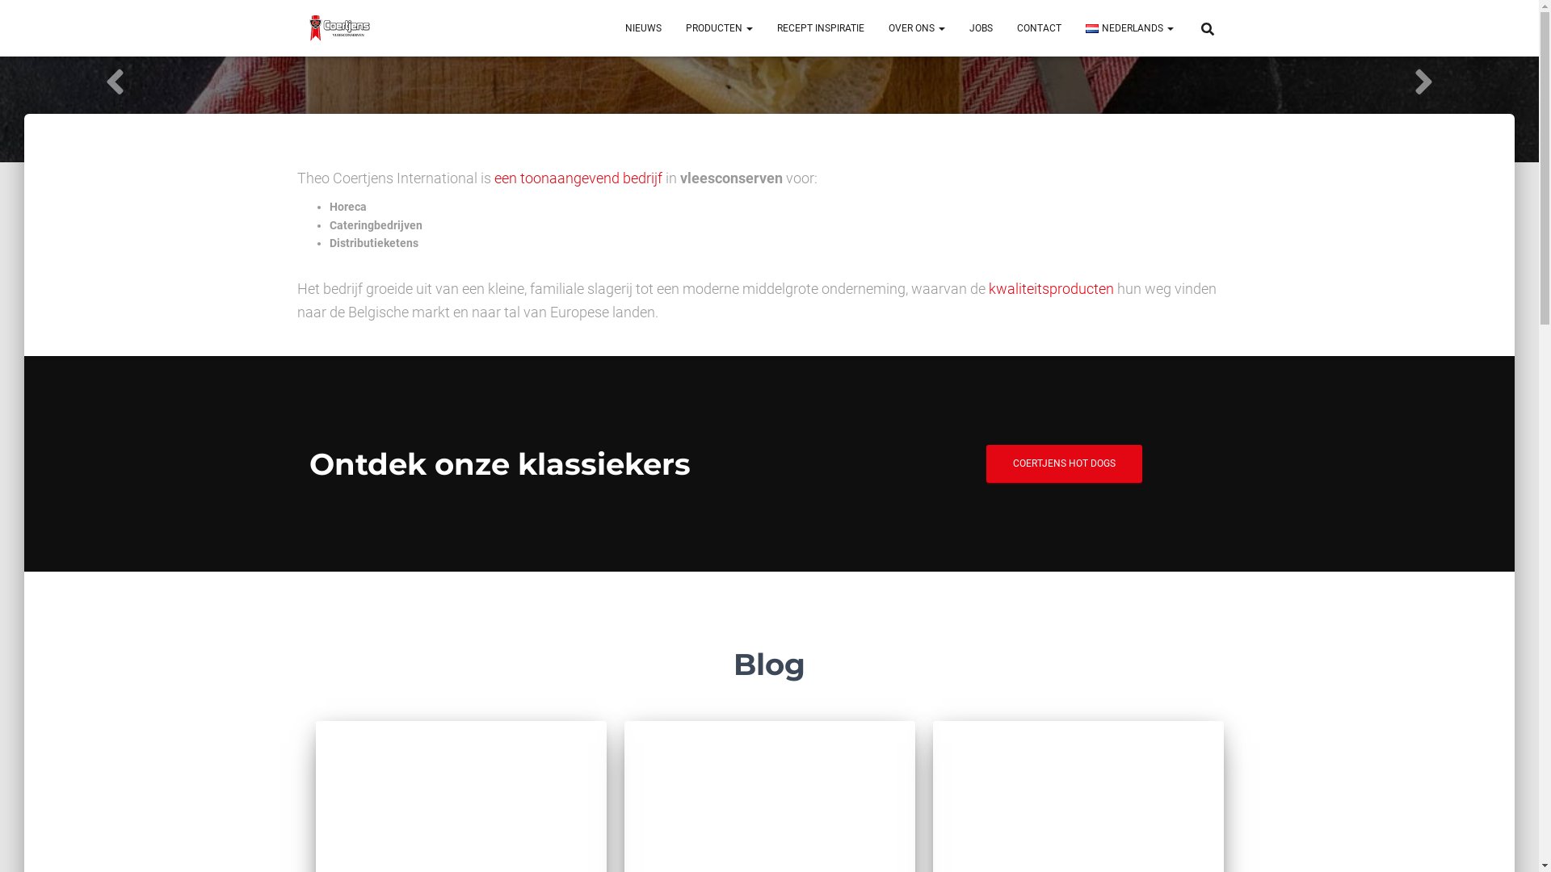 The height and width of the screenshot is (872, 1551). I want to click on CONTACT, so click(1039, 28).